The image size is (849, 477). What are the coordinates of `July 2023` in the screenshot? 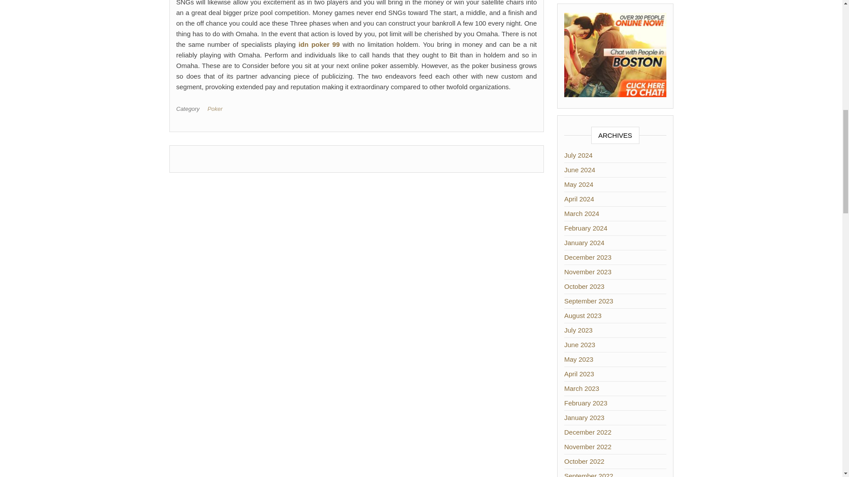 It's located at (578, 330).